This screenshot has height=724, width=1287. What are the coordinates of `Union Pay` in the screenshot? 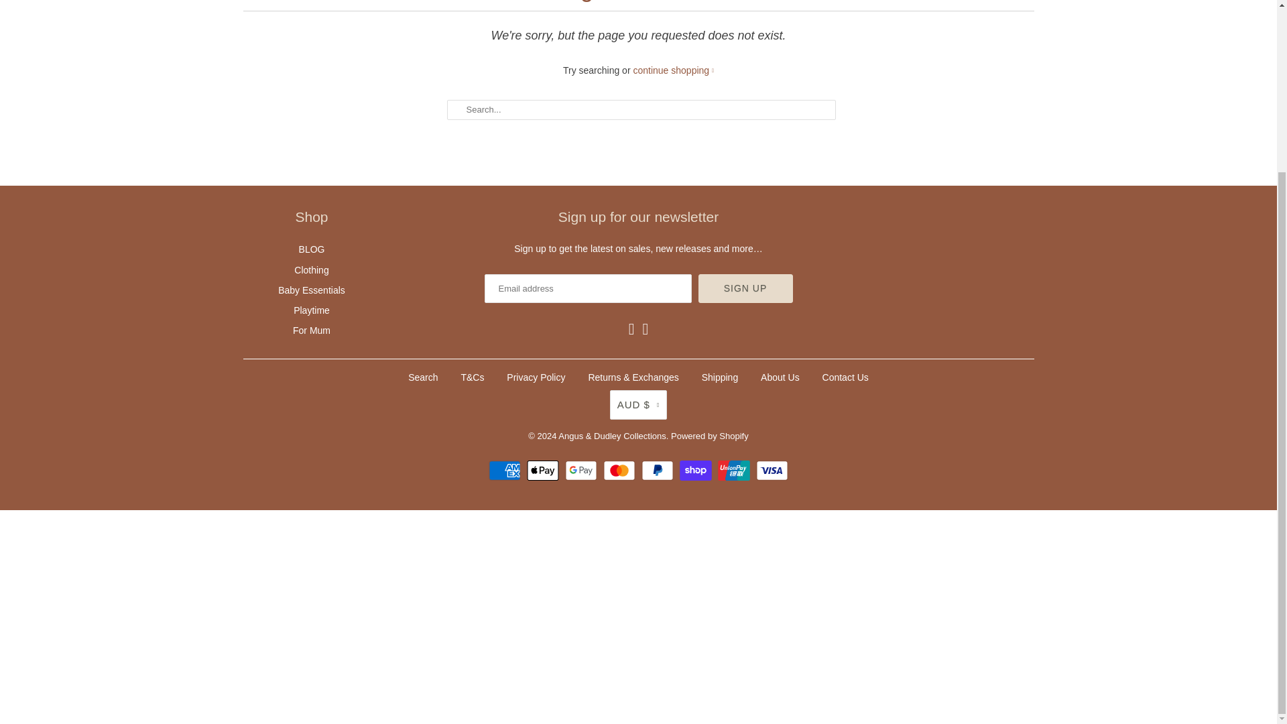 It's located at (735, 471).